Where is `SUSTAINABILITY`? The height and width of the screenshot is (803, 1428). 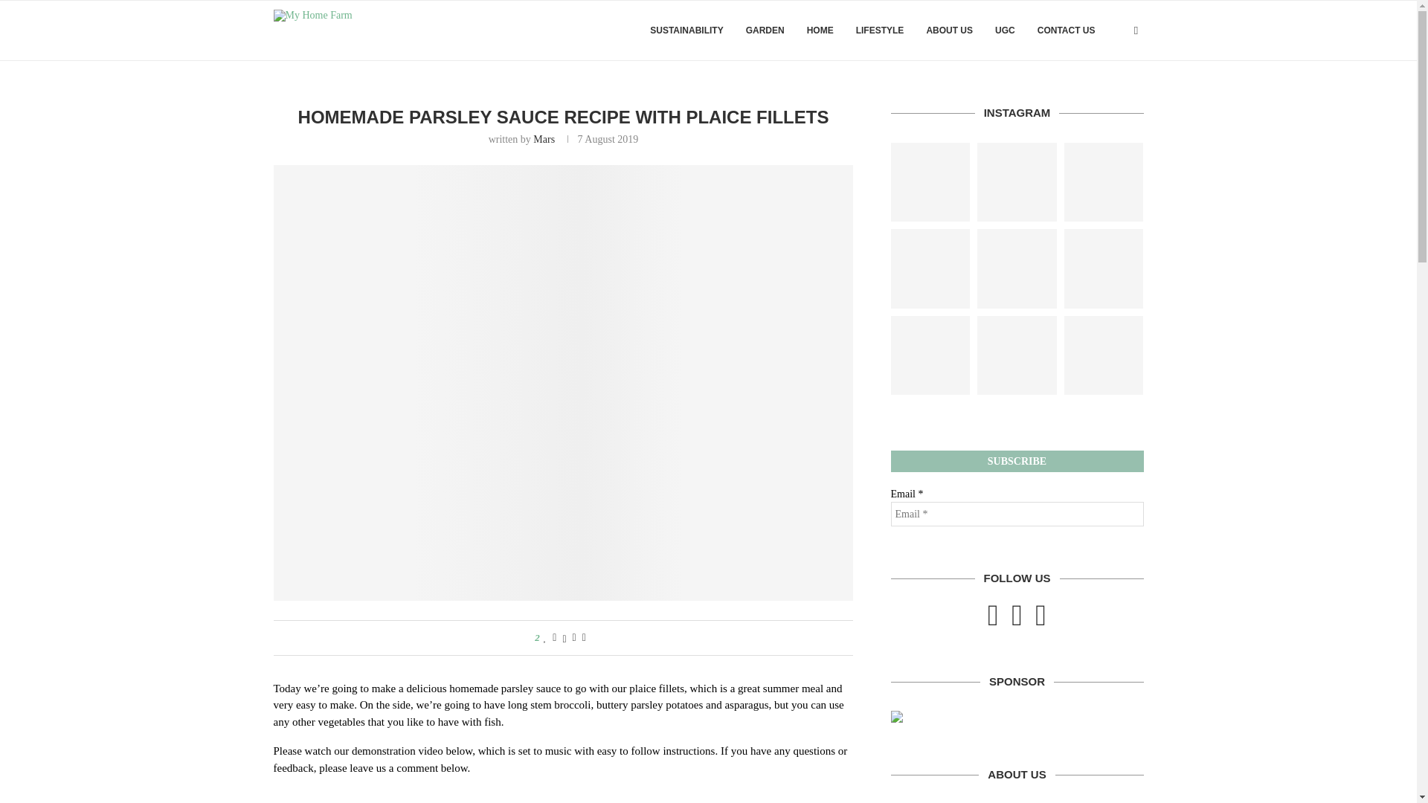 SUSTAINABILITY is located at coordinates (686, 30).